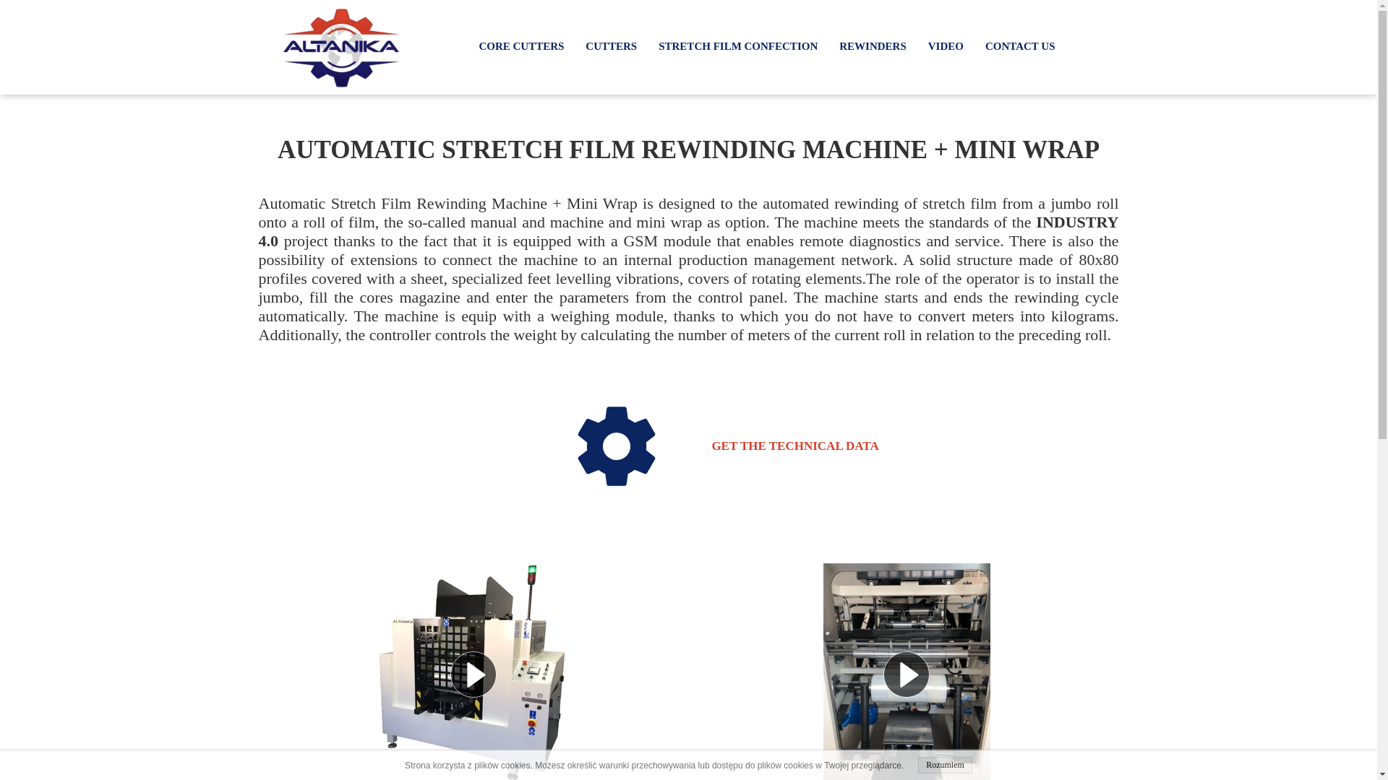  Describe the element at coordinates (872, 47) in the screenshot. I see `REWINDERS` at that location.